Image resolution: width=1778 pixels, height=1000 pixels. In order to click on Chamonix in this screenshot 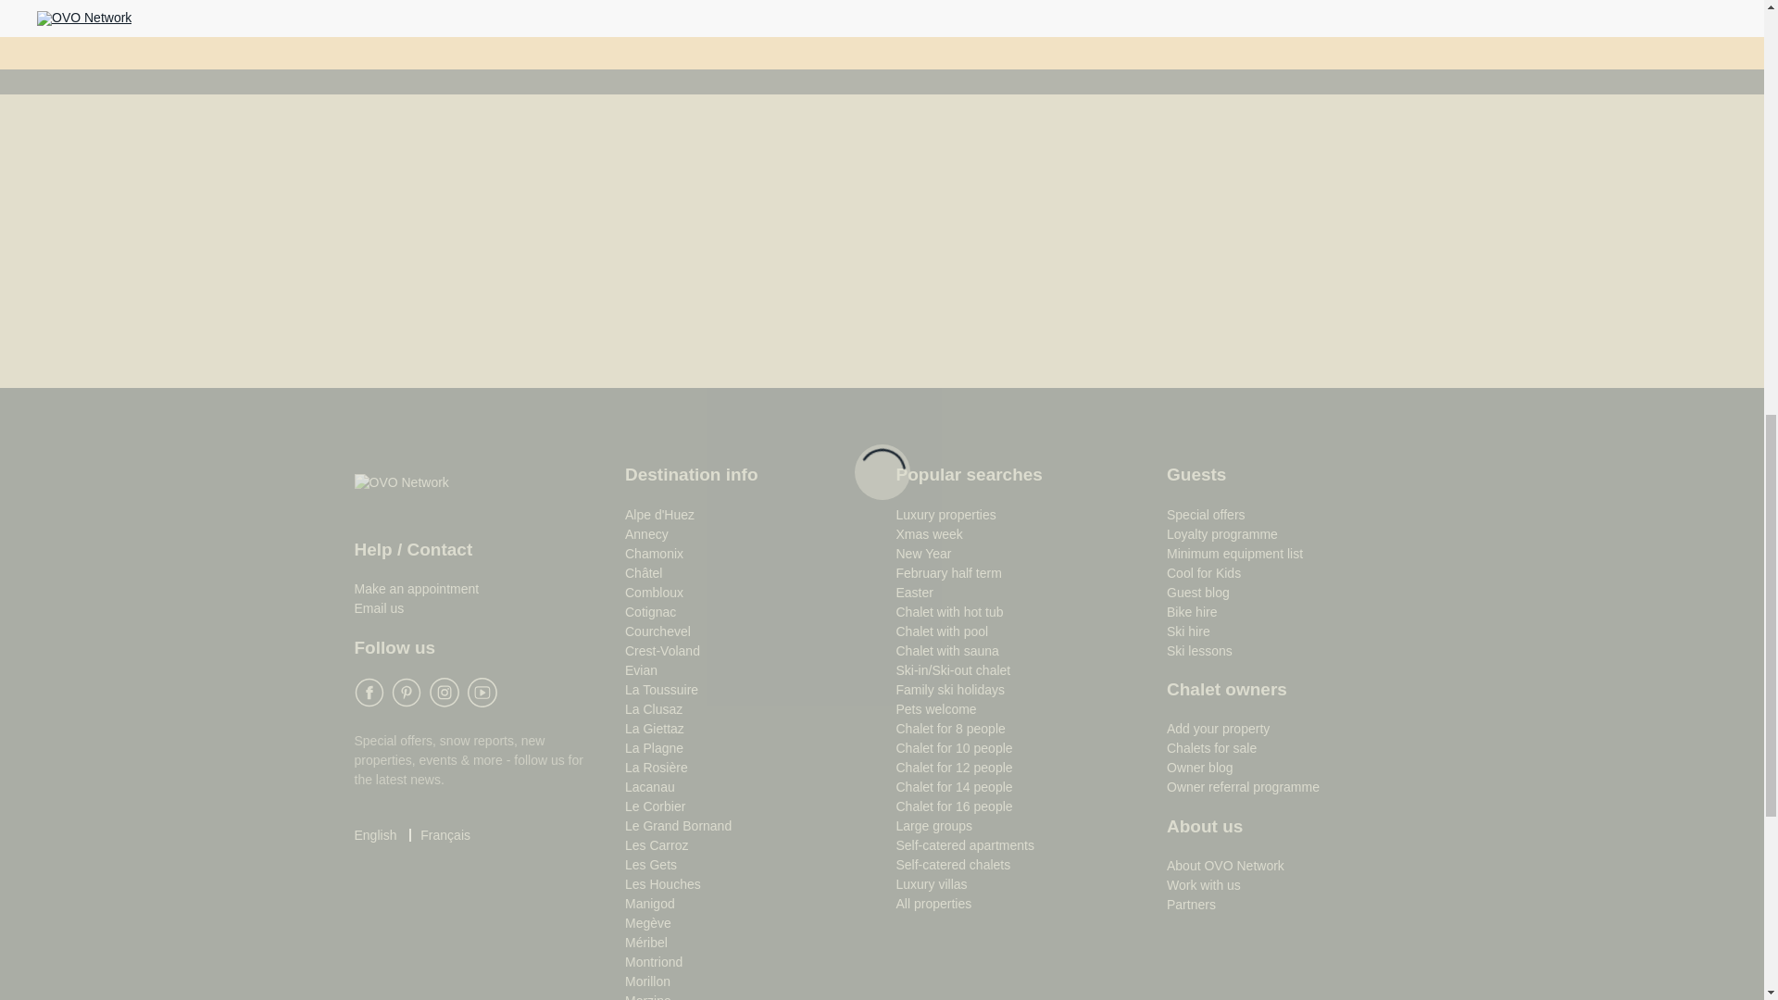, I will do `click(654, 553)`.